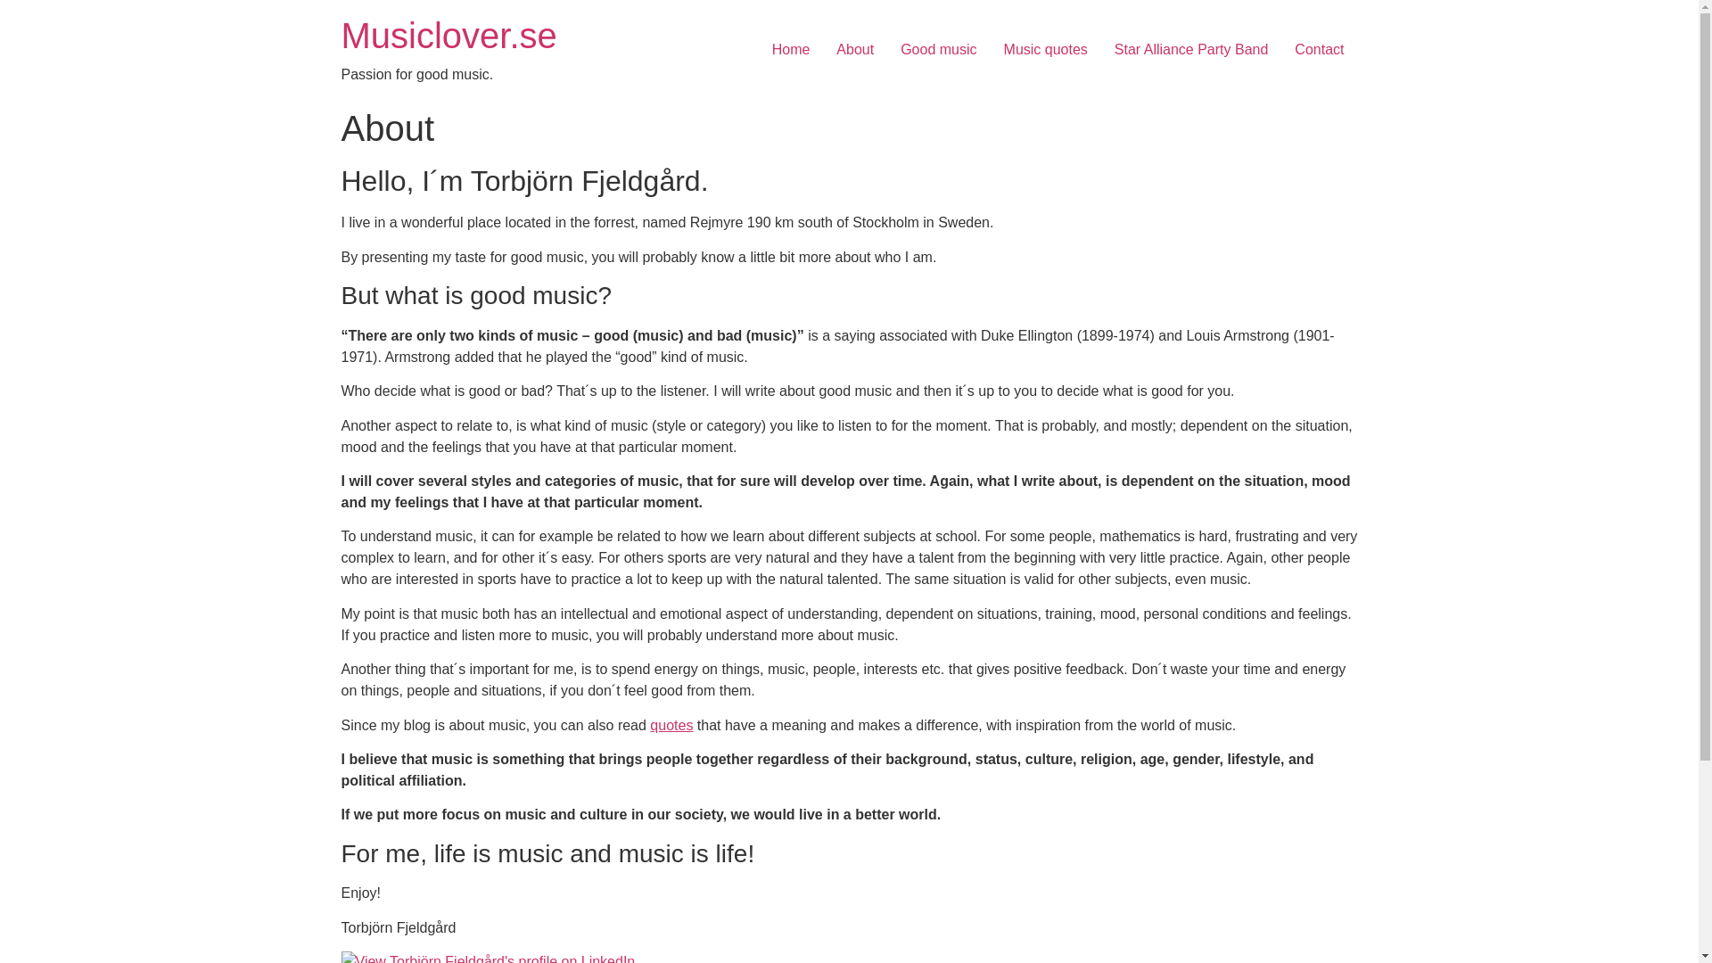 This screenshot has width=1712, height=963. Describe the element at coordinates (1319, 49) in the screenshot. I see `who-to-contact` at that location.